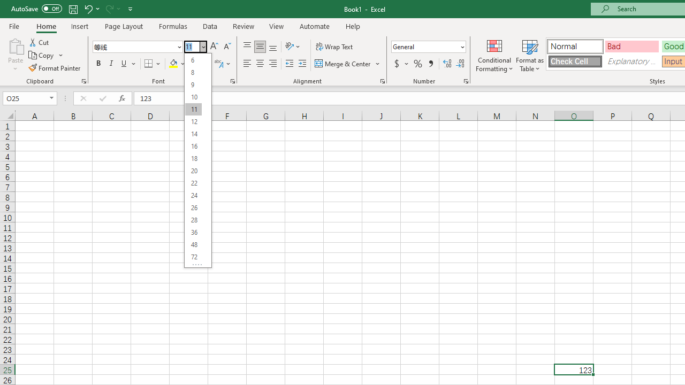 Image resolution: width=685 pixels, height=385 pixels. I want to click on 24, so click(193, 196).